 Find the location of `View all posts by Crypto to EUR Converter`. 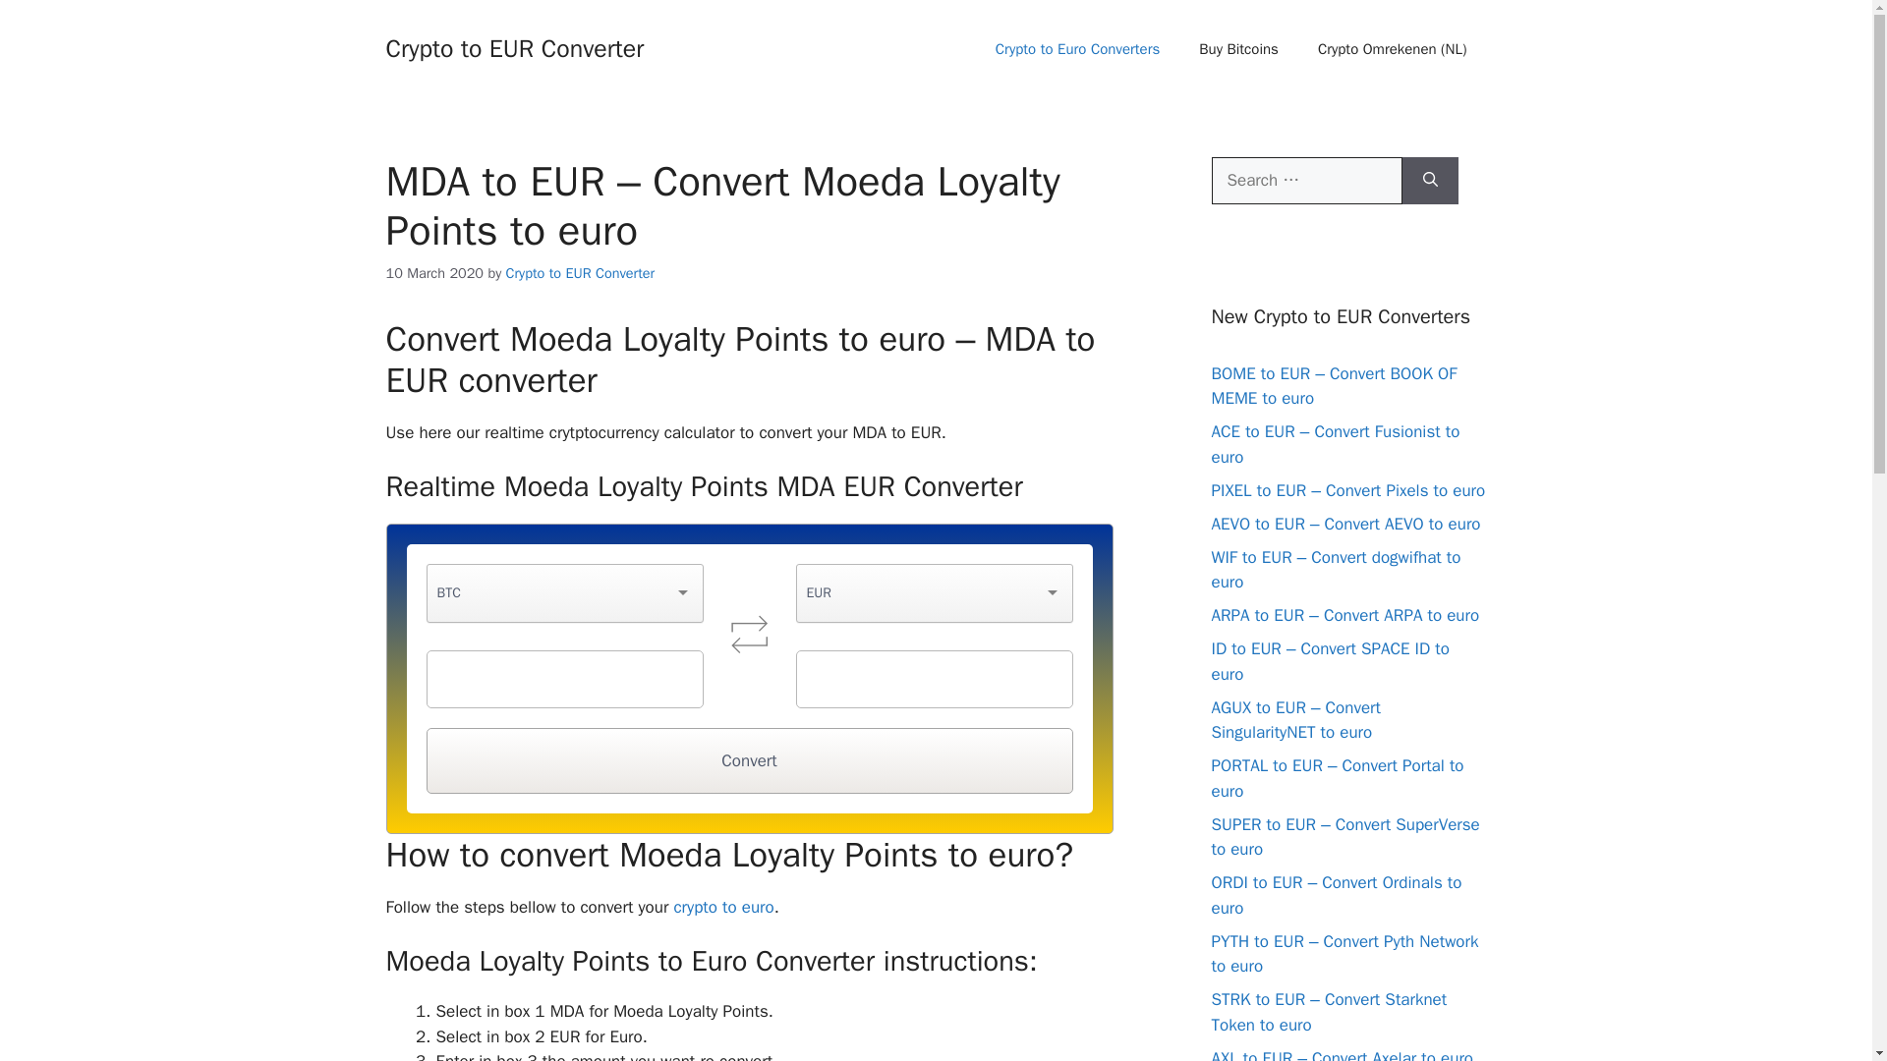

View all posts by Crypto to EUR Converter is located at coordinates (580, 273).